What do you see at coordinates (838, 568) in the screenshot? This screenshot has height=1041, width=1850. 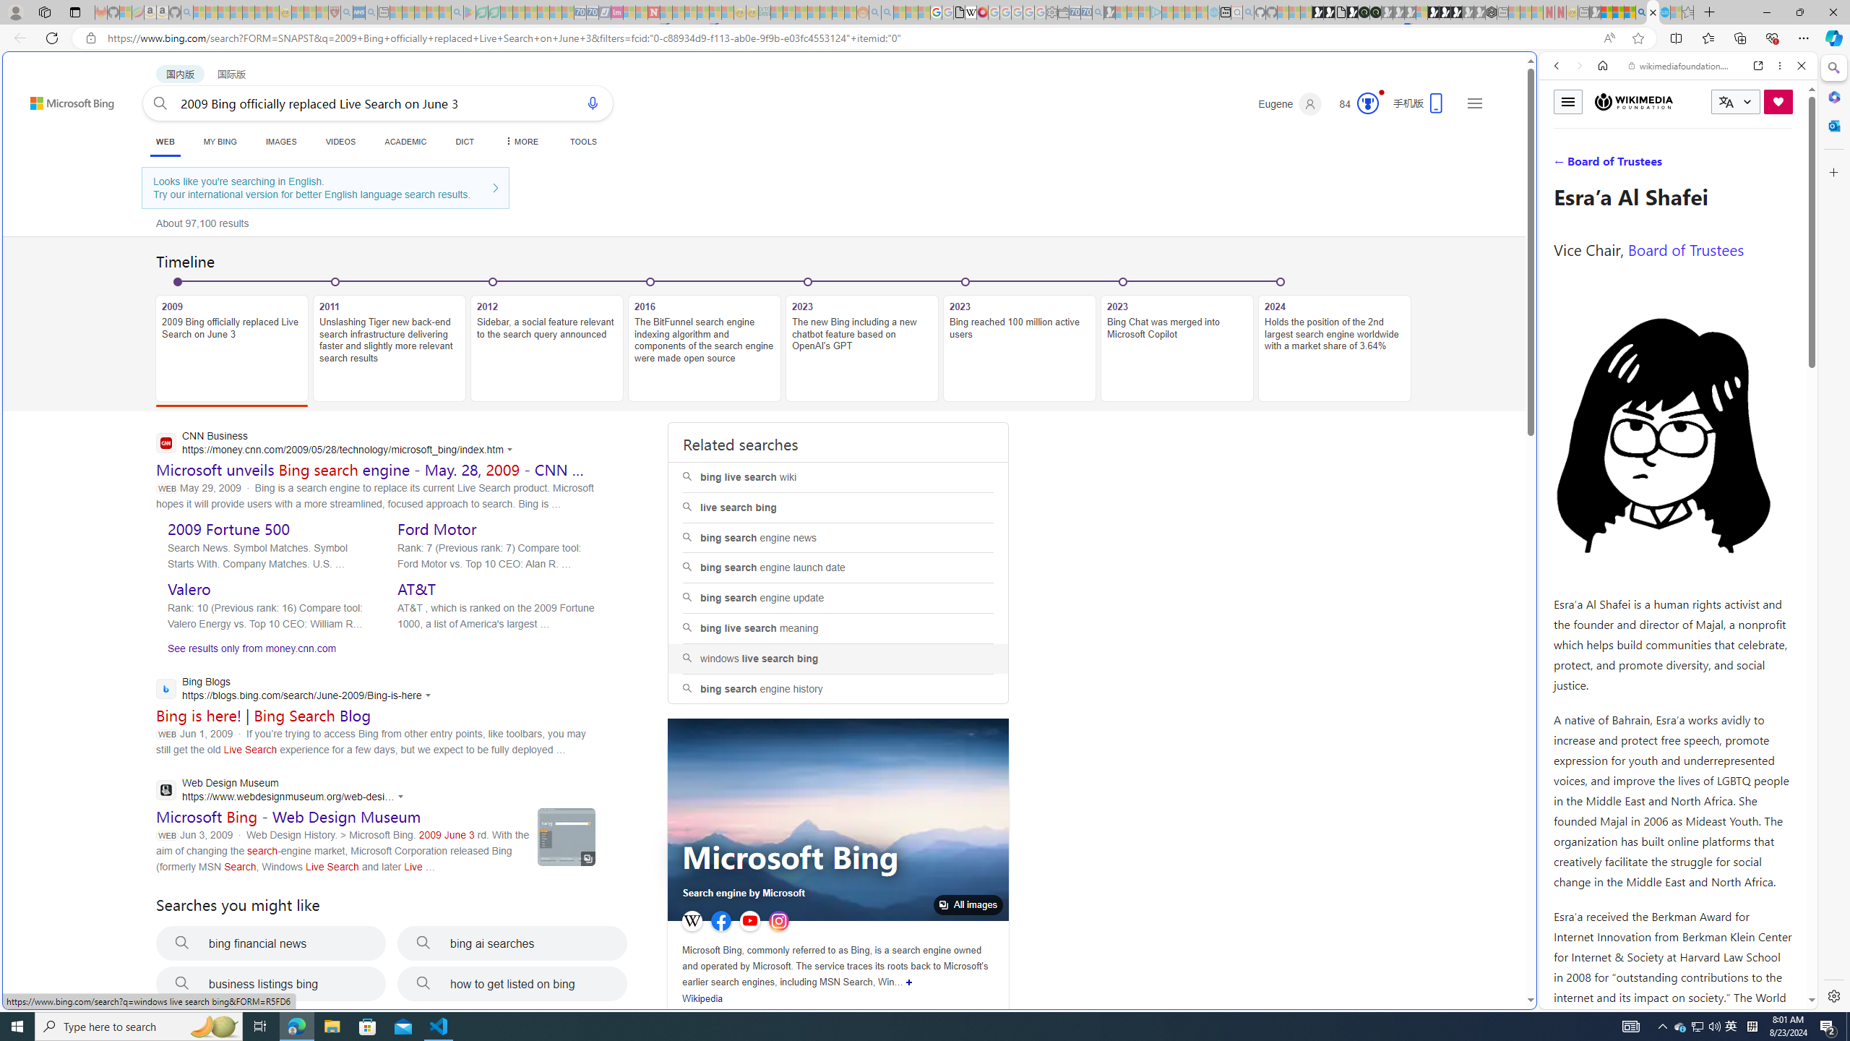 I see `bing search engine launch date` at bounding box center [838, 568].